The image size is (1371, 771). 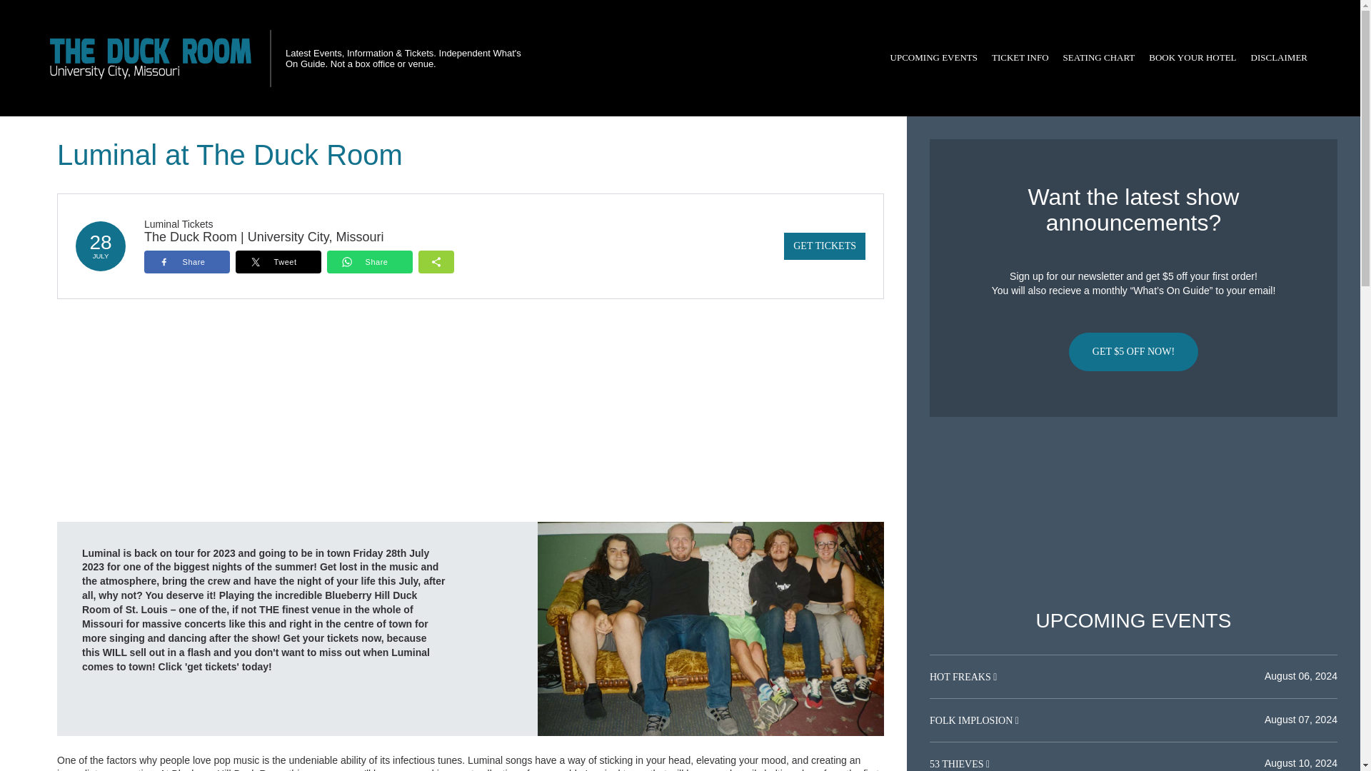 What do you see at coordinates (961, 677) in the screenshot?
I see `HOT FREAKS` at bounding box center [961, 677].